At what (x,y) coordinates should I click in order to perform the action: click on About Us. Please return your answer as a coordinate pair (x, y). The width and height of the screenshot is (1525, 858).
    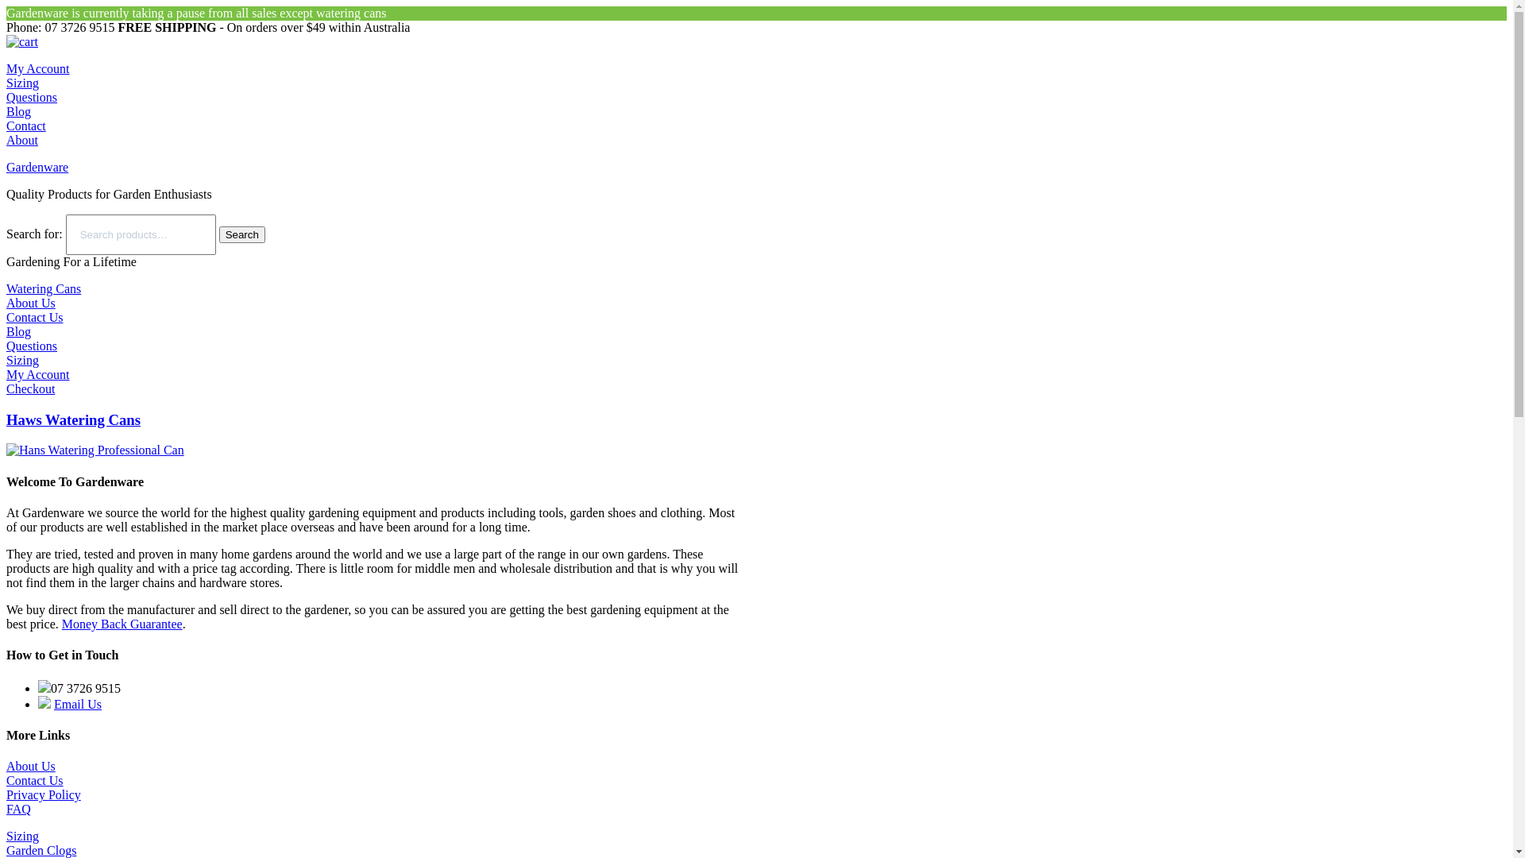
    Looking at the image, I should click on (31, 766).